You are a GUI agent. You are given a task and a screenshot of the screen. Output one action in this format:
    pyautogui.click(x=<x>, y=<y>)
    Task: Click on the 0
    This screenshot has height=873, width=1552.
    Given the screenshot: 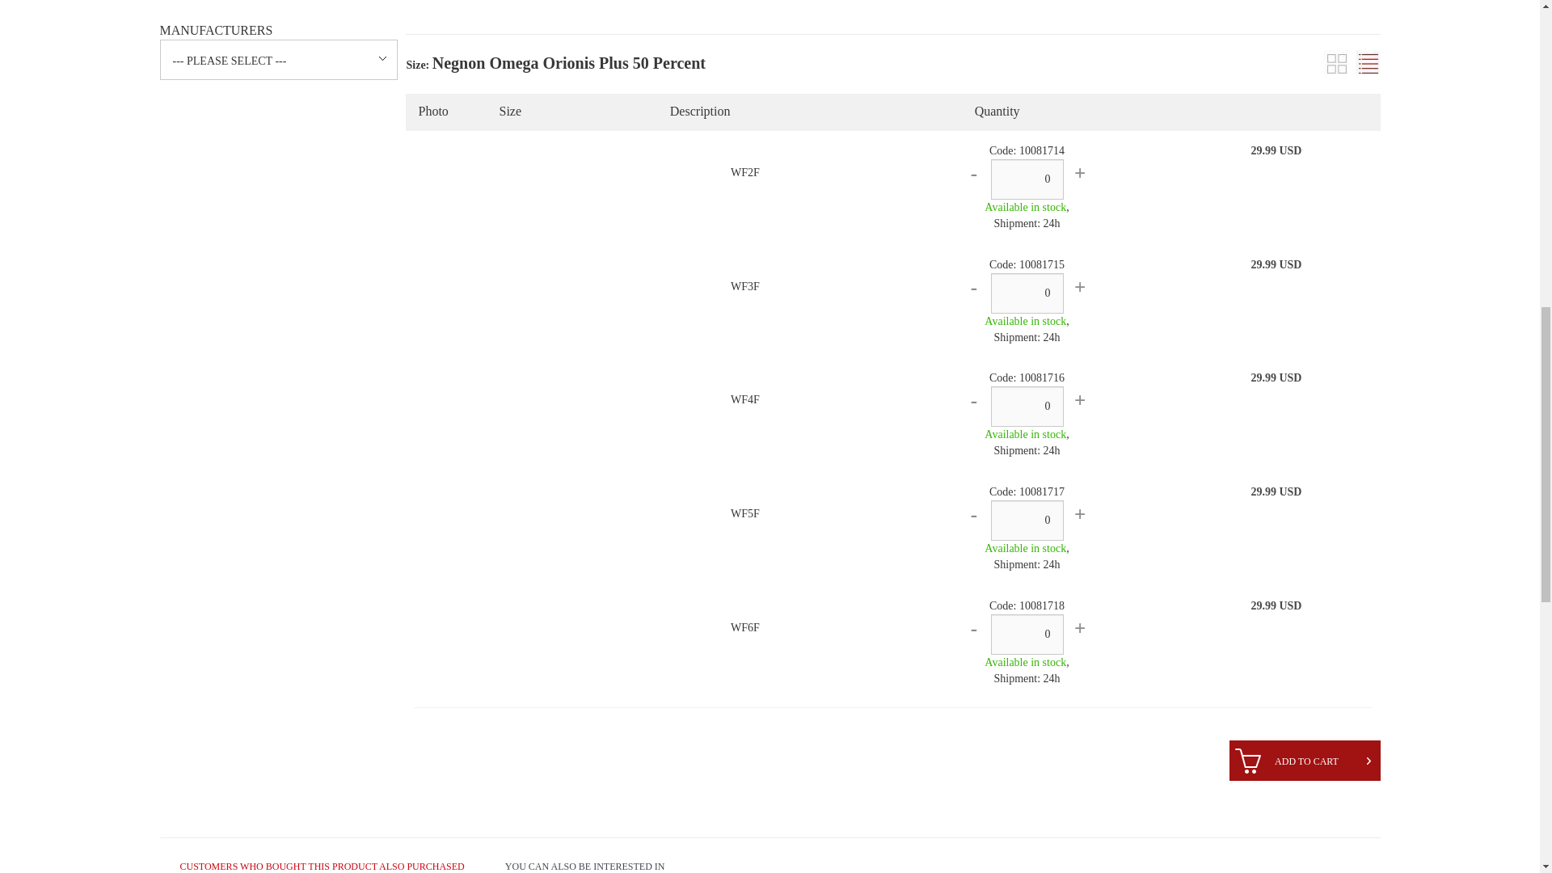 What is the action you would take?
    pyautogui.click(x=1027, y=520)
    